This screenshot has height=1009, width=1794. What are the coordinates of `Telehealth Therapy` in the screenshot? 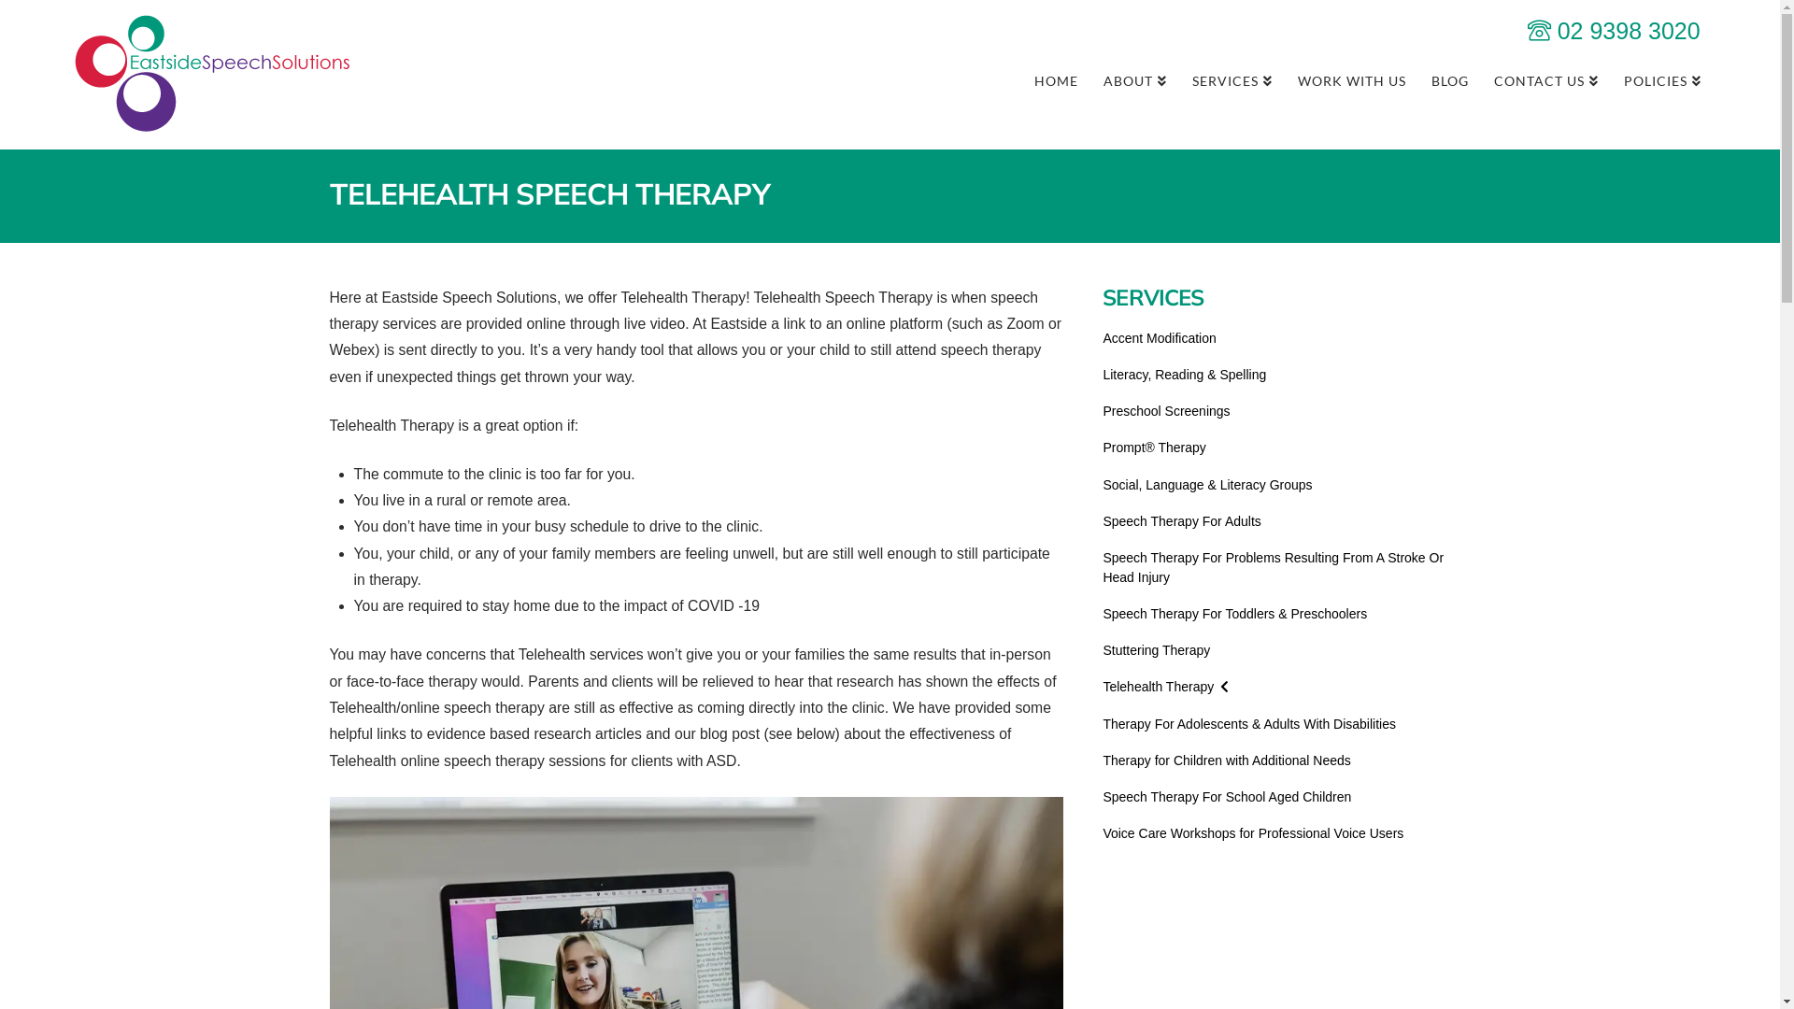 It's located at (1165, 688).